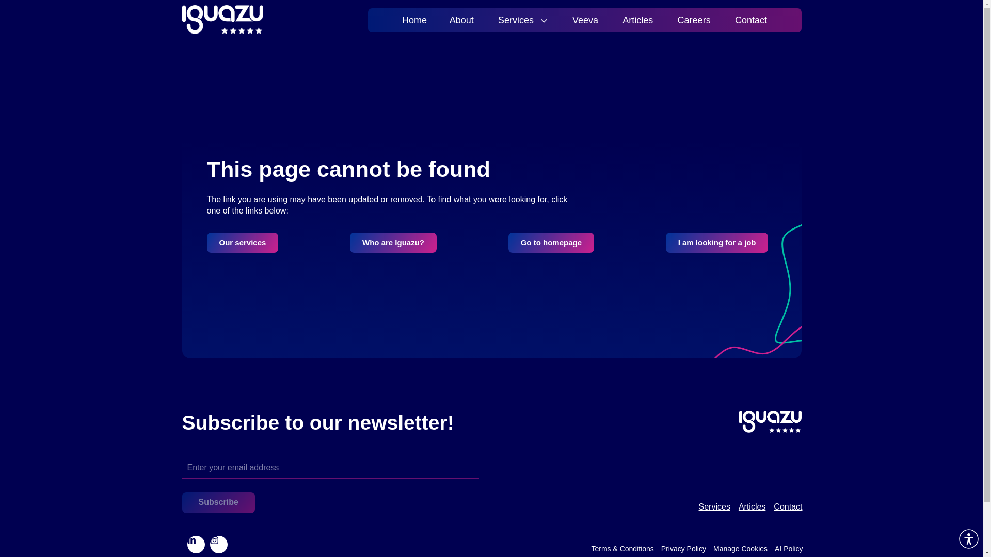 Image resolution: width=991 pixels, height=557 pixels. Describe the element at coordinates (218, 502) in the screenshot. I see `Subscribe` at that location.